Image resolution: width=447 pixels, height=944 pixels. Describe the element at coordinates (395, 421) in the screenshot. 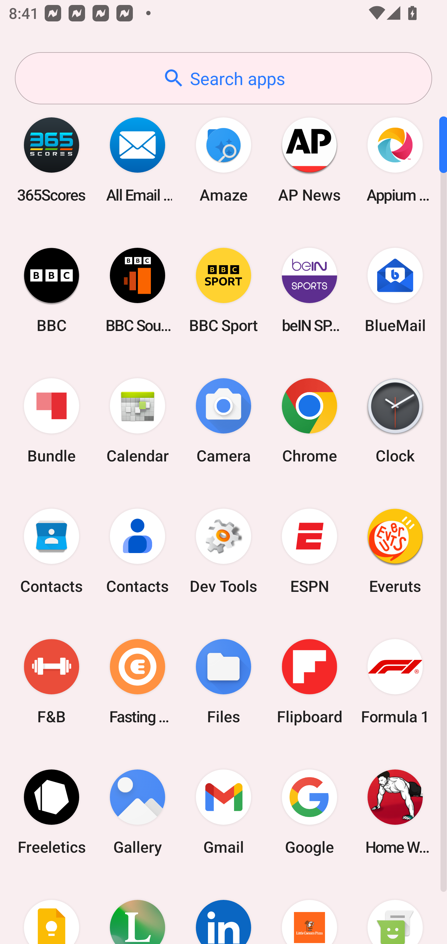

I see `Clock` at that location.